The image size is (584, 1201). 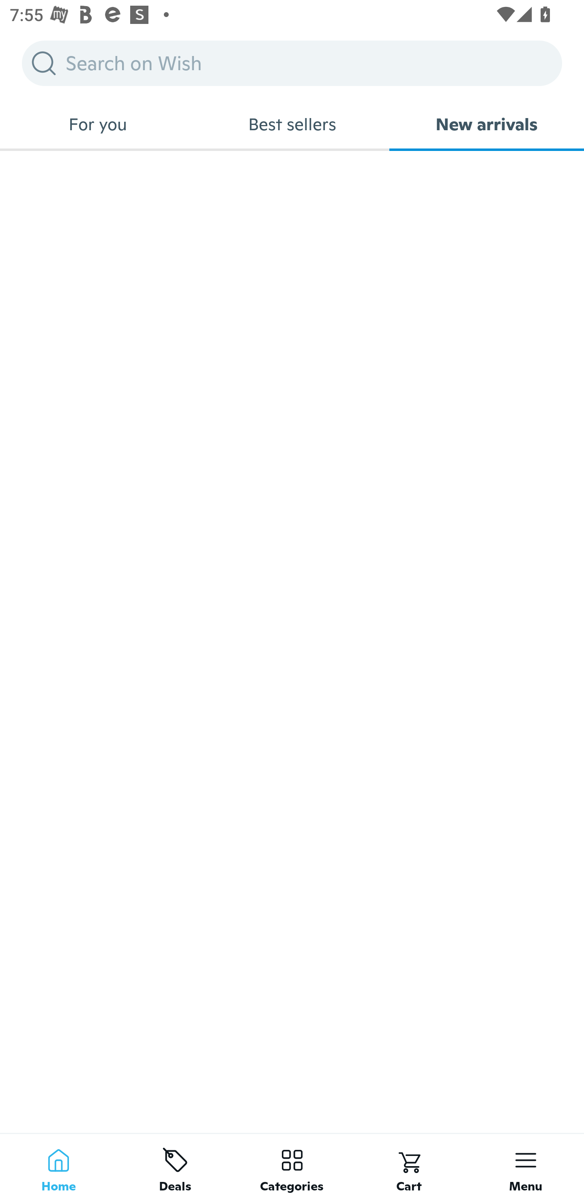 I want to click on Menu, so click(x=526, y=1167).